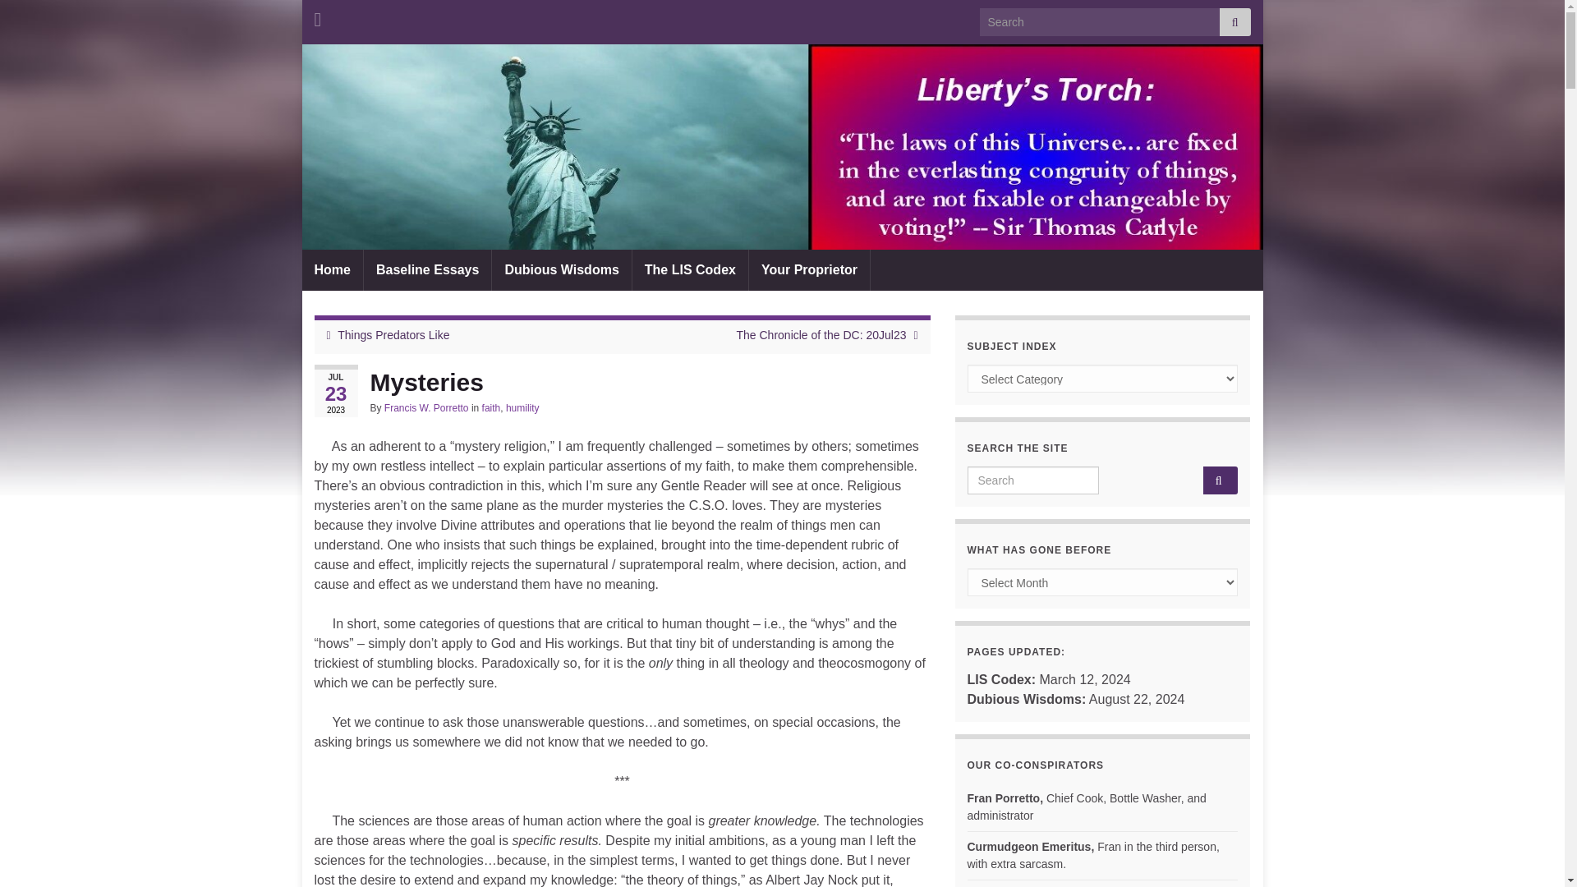 The image size is (1577, 887). What do you see at coordinates (332, 269) in the screenshot?
I see `Home` at bounding box center [332, 269].